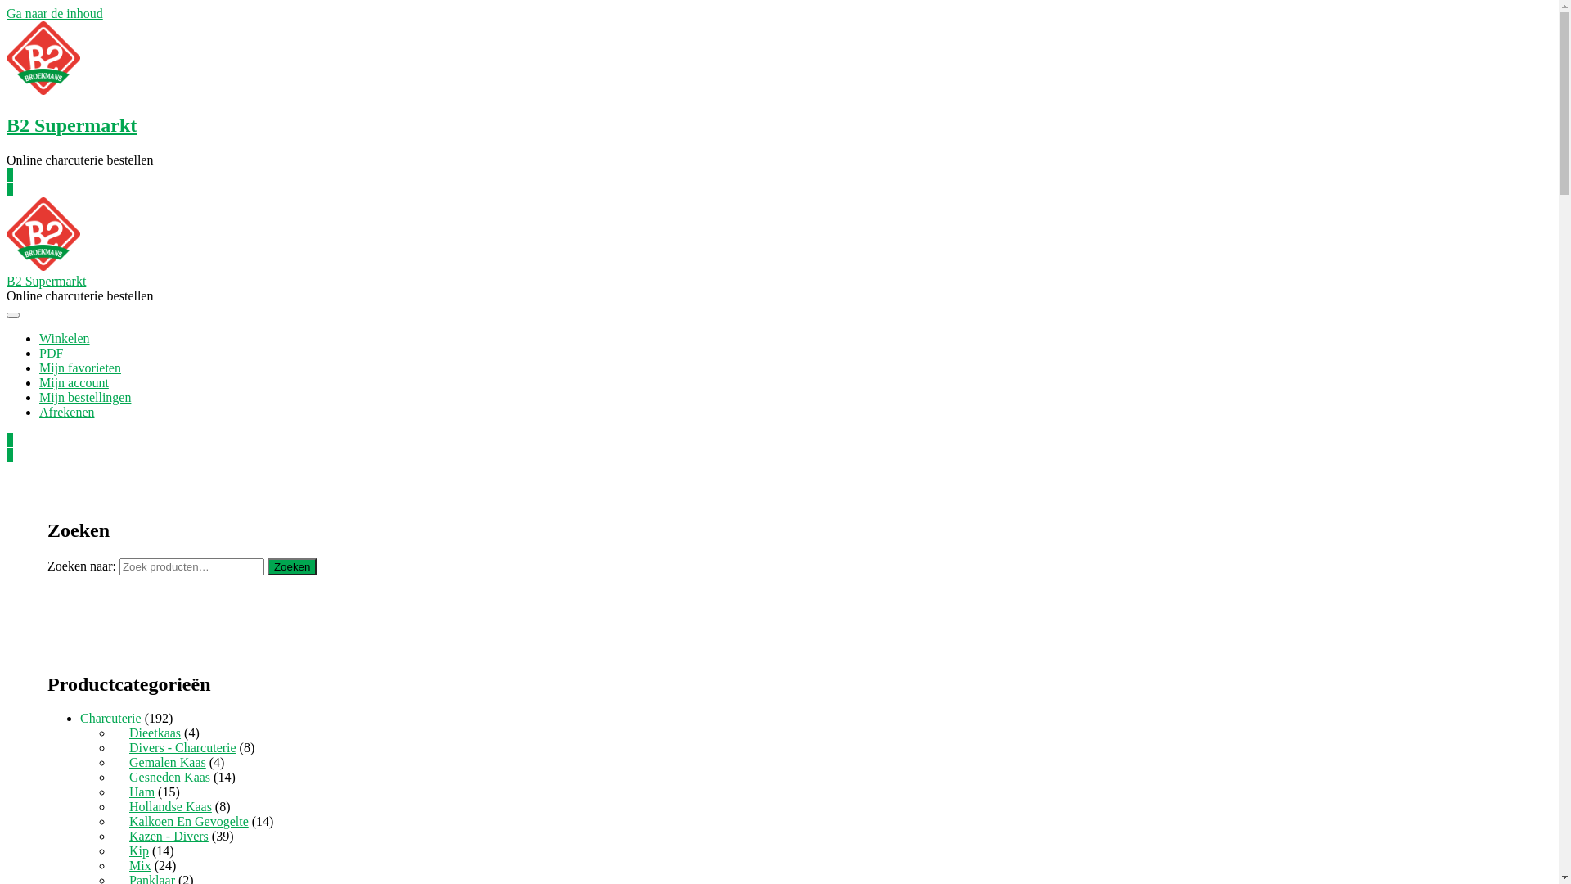 The width and height of the screenshot is (1571, 884). Describe the element at coordinates (139, 851) in the screenshot. I see `Kip` at that location.